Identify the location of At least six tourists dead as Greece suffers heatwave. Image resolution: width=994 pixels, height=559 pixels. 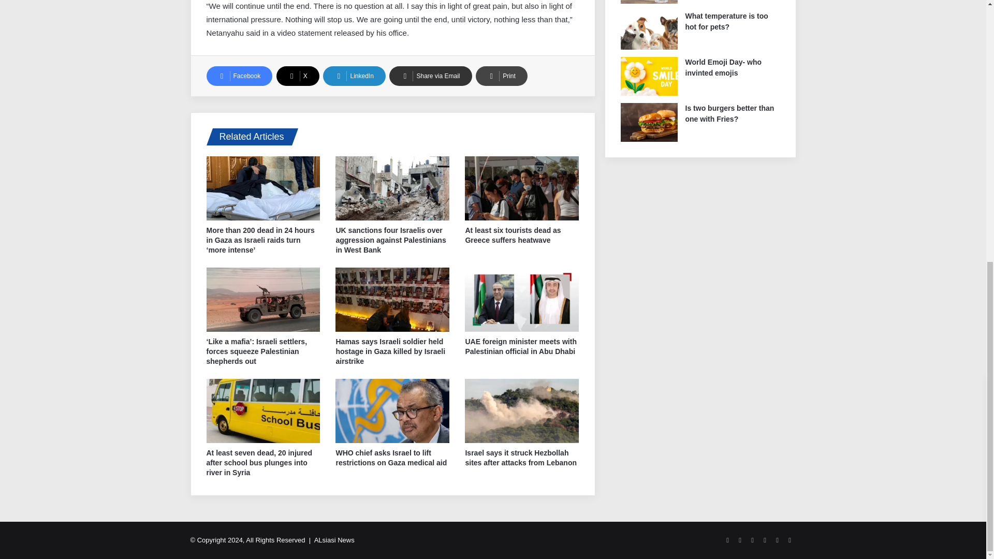
(513, 235).